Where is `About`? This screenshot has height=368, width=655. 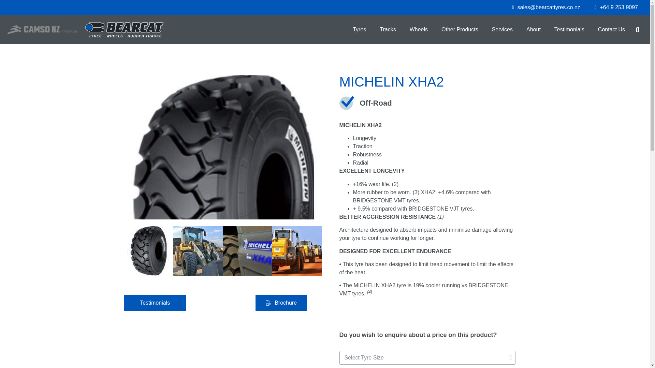
About is located at coordinates (534, 29).